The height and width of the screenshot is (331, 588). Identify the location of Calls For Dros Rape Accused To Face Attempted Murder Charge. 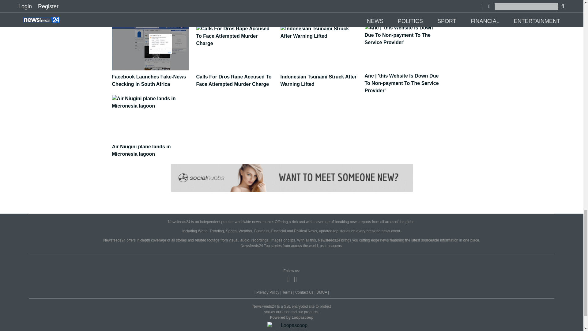
(236, 77).